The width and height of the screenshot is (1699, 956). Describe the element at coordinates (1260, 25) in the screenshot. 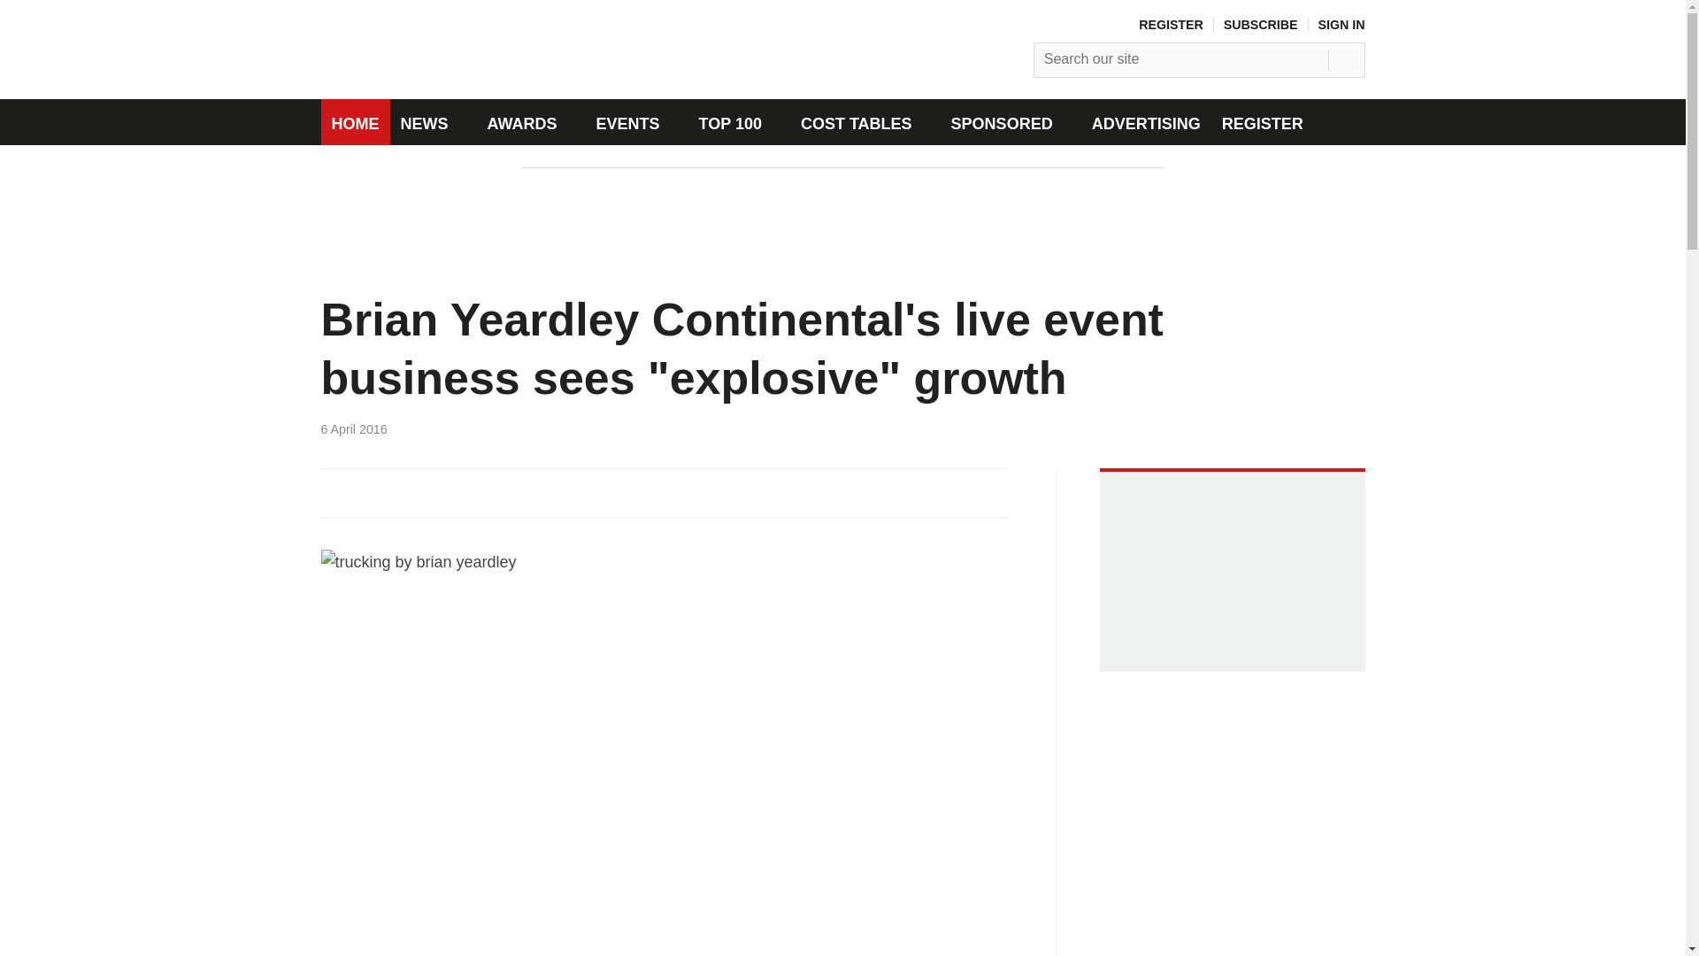

I see `SUBSCRIBE` at that location.